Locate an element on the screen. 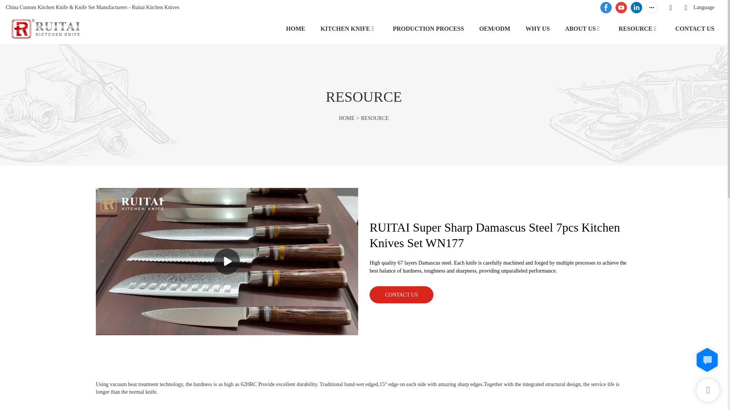 The image size is (730, 410). youtube is located at coordinates (621, 8).